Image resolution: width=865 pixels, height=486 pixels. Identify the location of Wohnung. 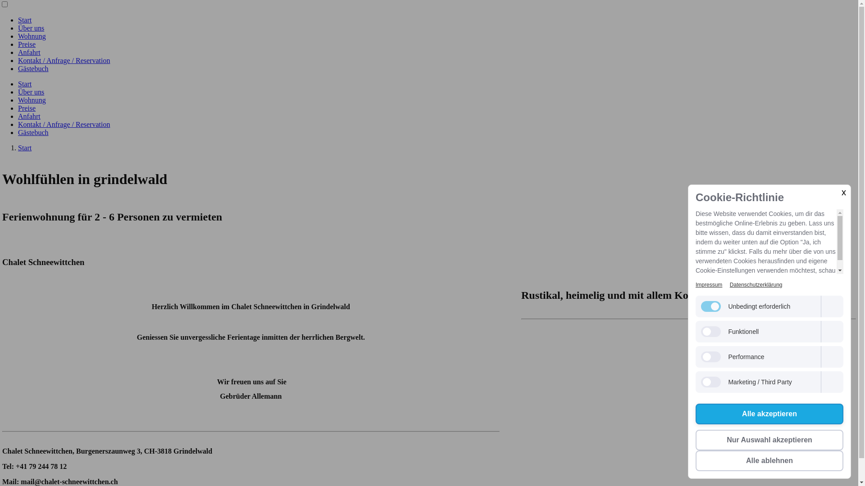
(32, 36).